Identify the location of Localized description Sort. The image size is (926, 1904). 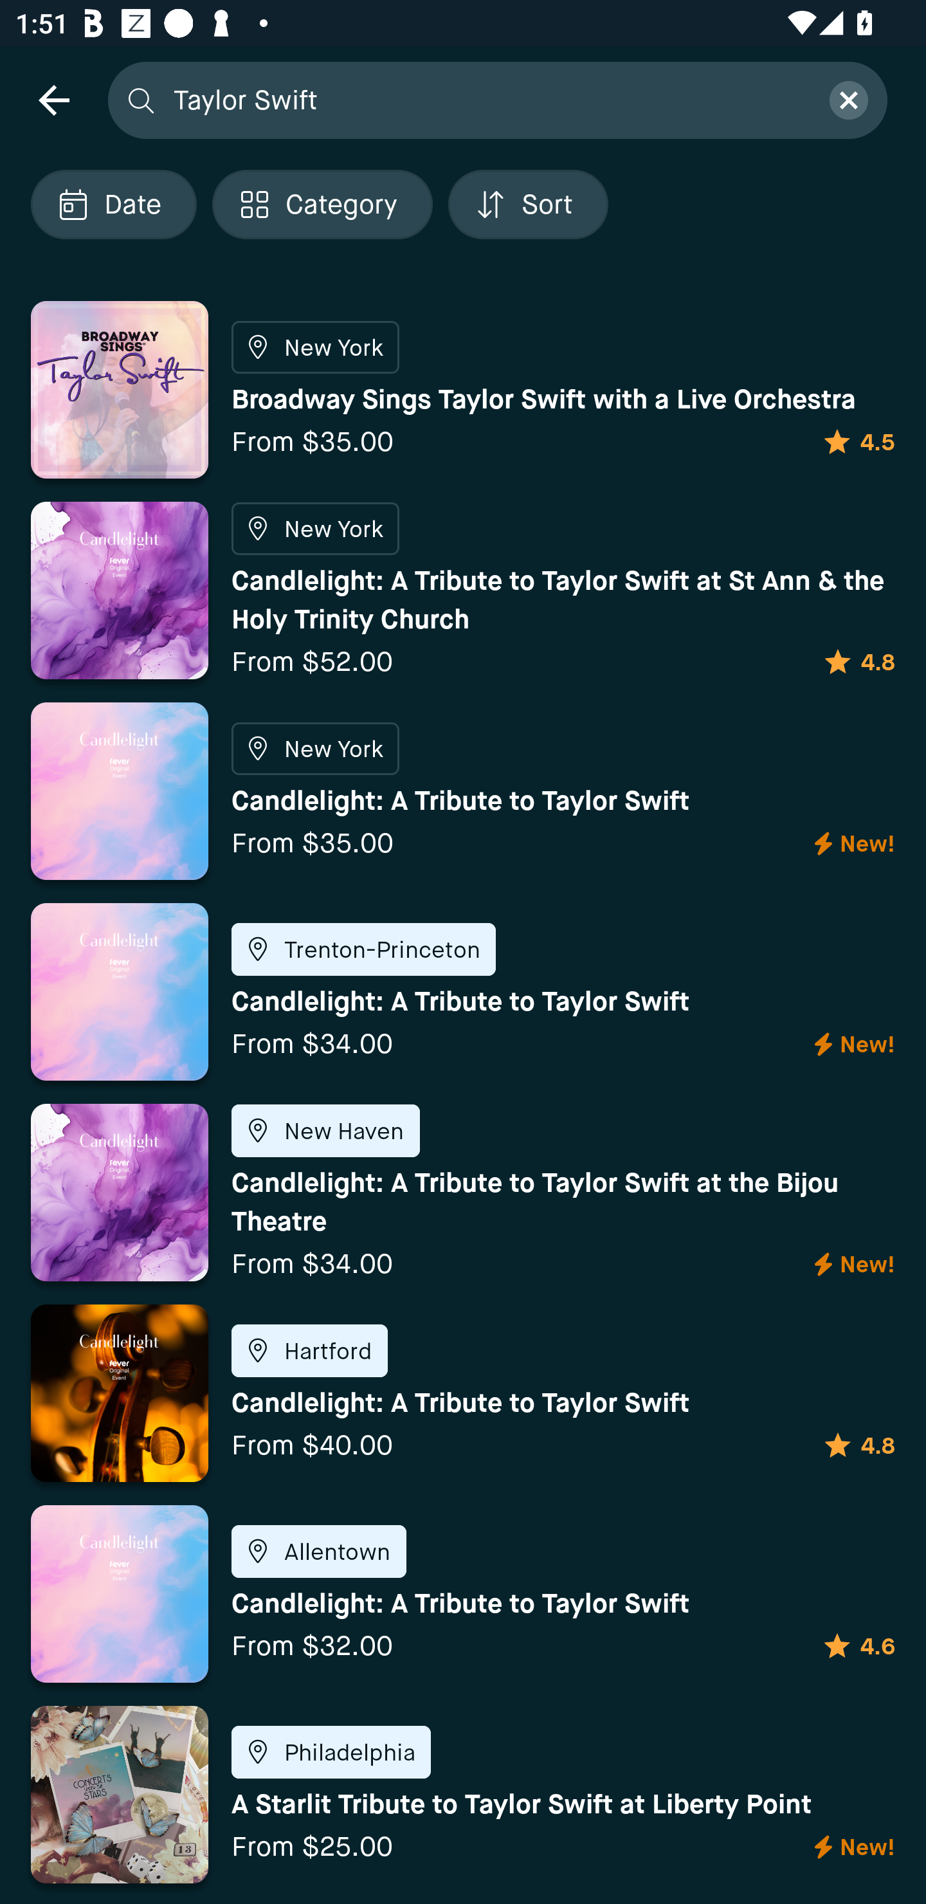
(528, 205).